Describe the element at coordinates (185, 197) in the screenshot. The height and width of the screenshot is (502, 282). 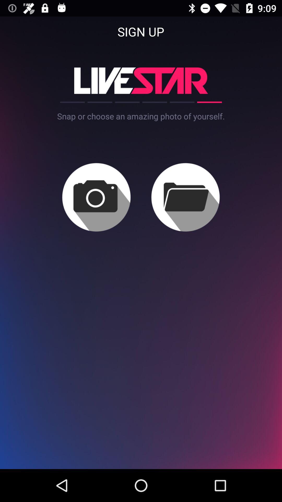
I see `choose a picture from folder` at that location.